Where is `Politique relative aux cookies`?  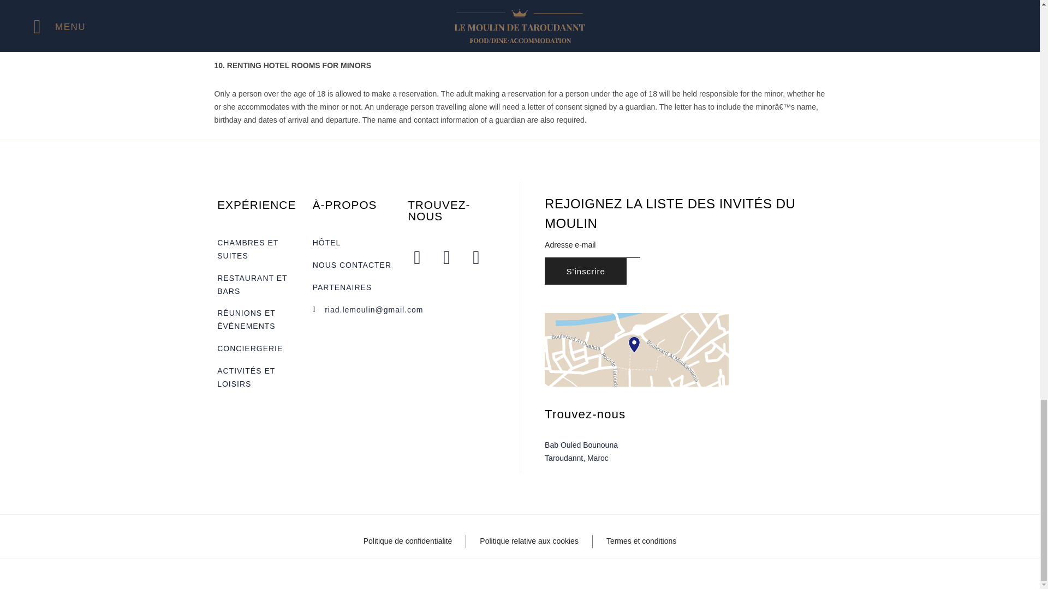 Politique relative aux cookies is located at coordinates (529, 541).